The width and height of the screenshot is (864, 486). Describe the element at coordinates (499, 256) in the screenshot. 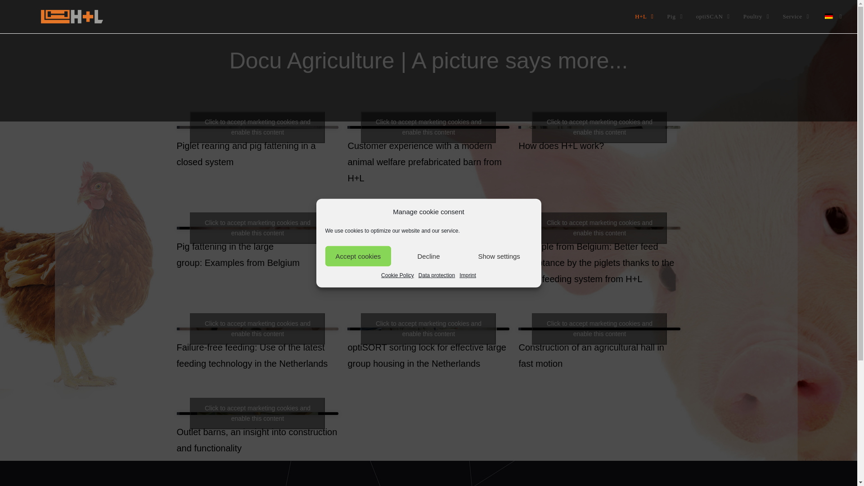

I see `Show settings` at that location.